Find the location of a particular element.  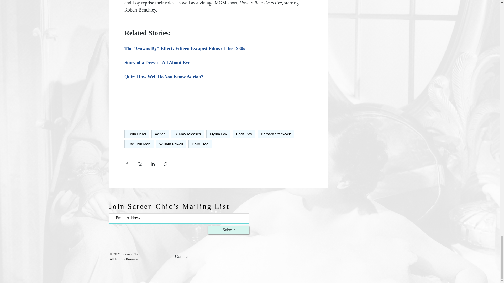

Quiz: How Well Do You Know Adrian? is located at coordinates (164, 77).